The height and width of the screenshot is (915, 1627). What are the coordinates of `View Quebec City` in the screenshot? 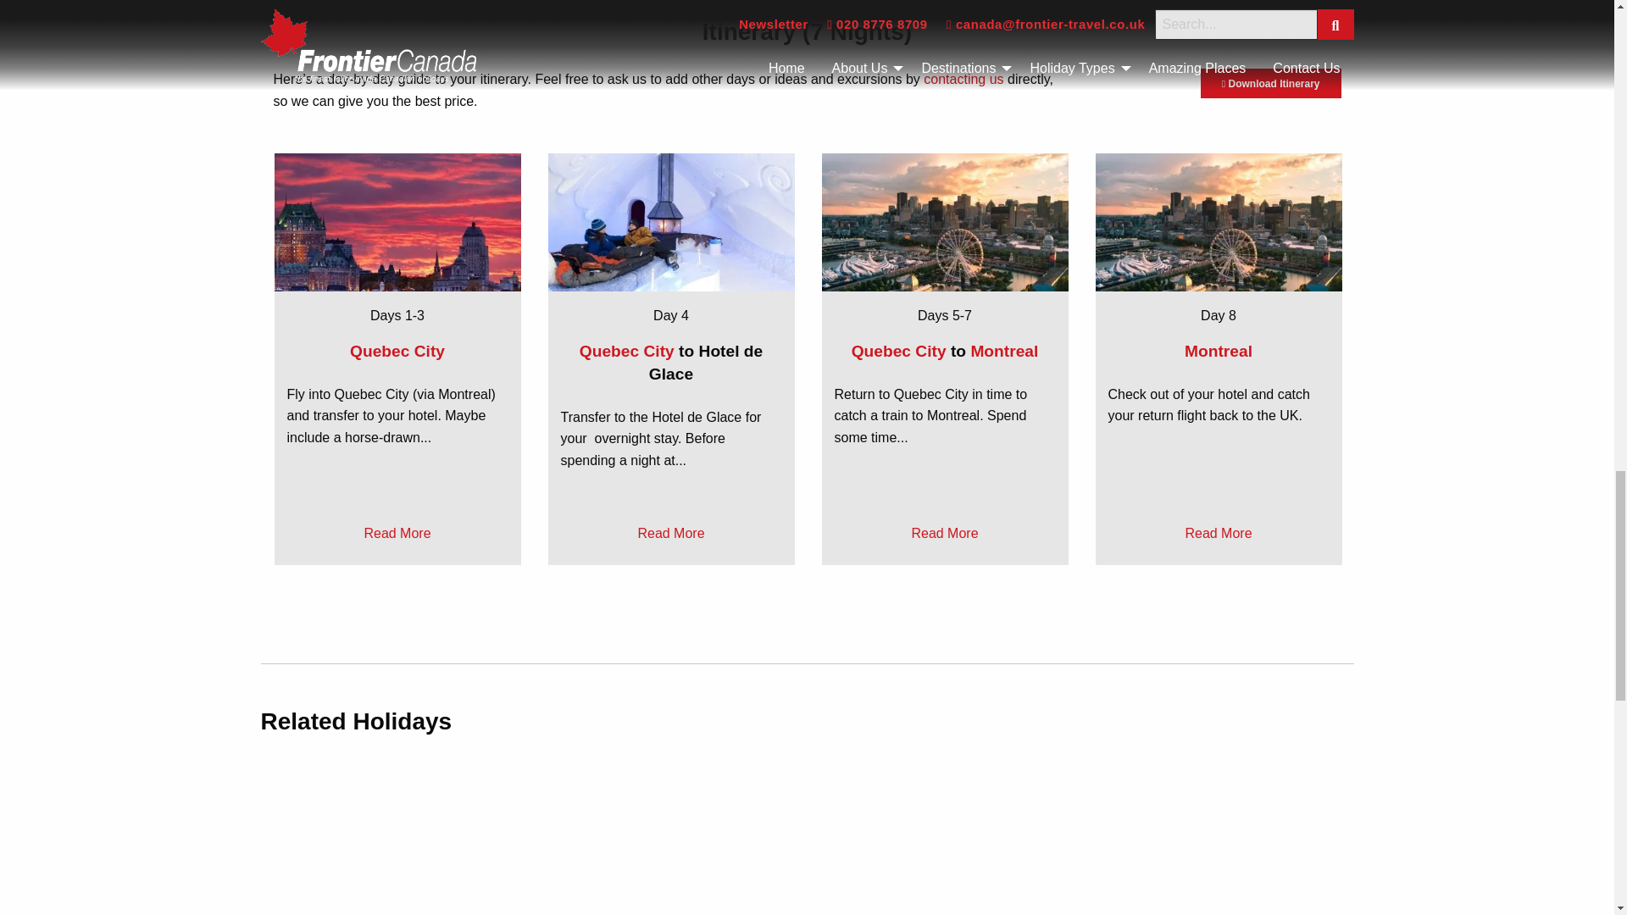 It's located at (629, 351).